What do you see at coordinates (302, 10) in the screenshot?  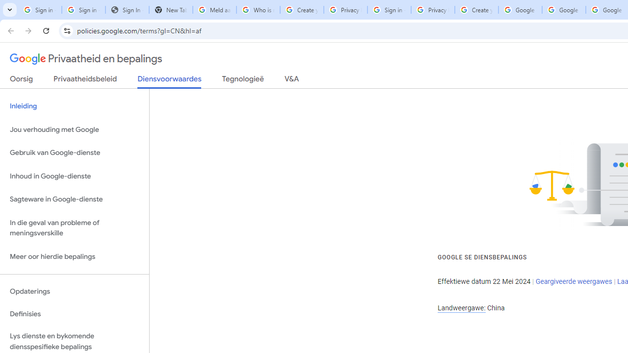 I see `Create your Google Account` at bounding box center [302, 10].